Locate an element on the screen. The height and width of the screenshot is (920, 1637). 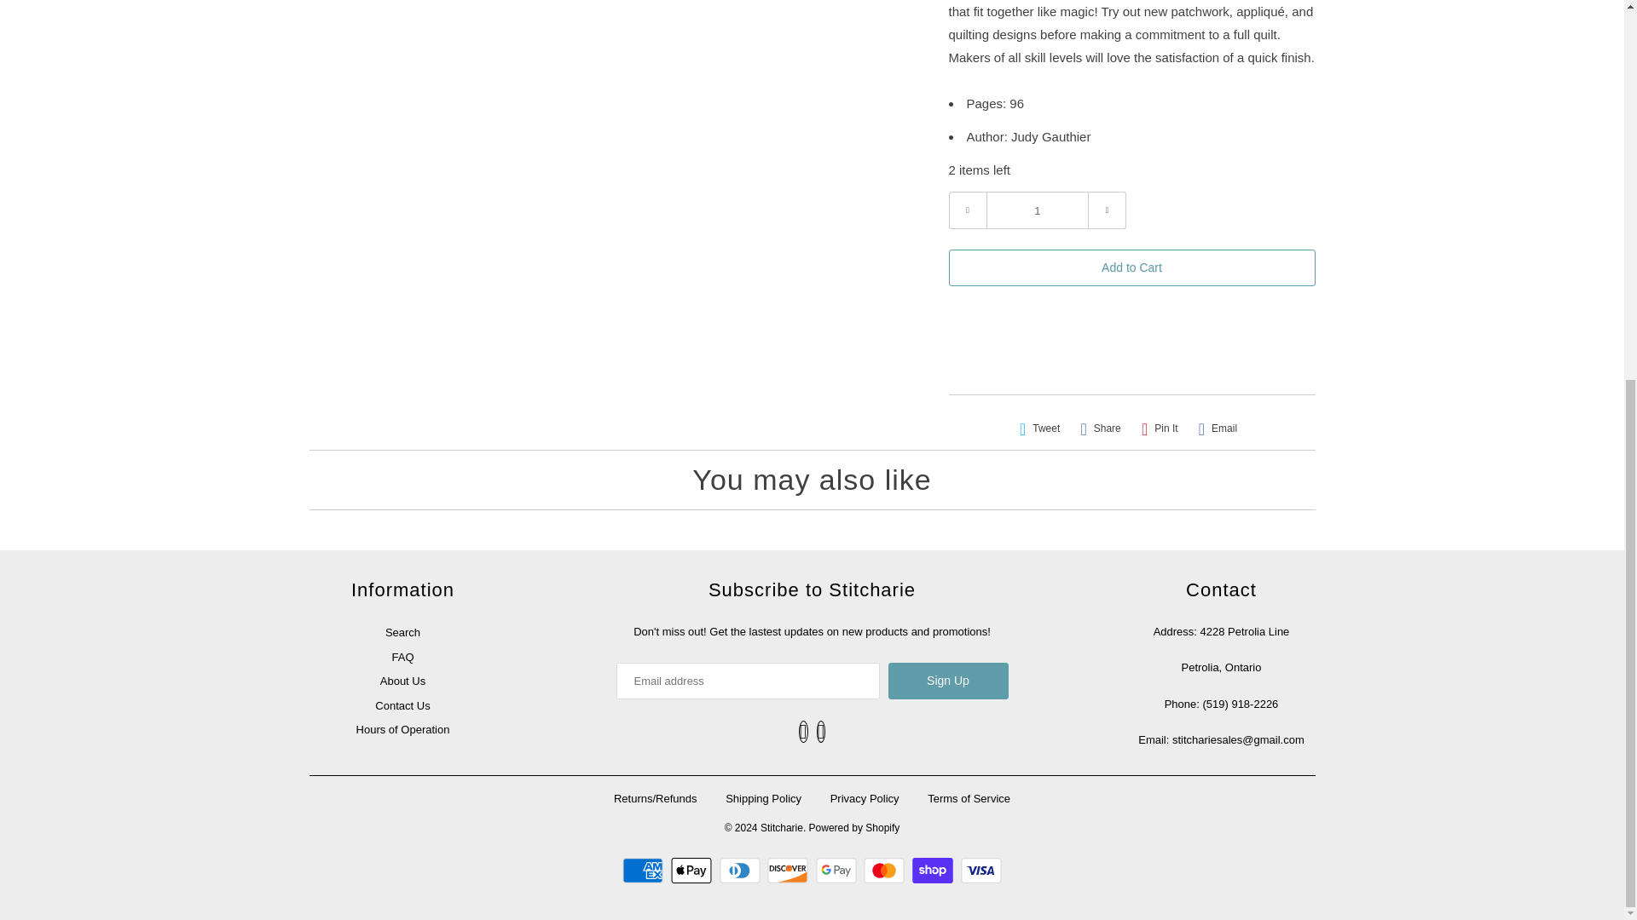
Google Pay is located at coordinates (837, 870).